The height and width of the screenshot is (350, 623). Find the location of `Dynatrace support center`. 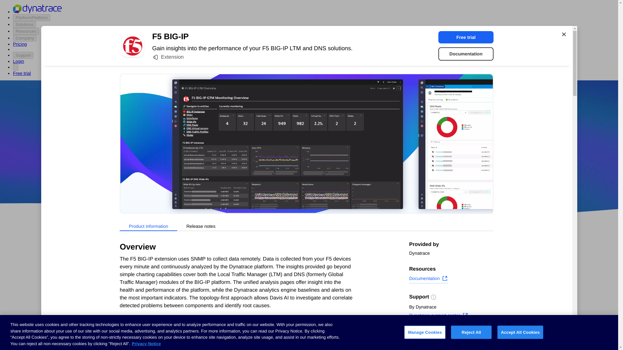

Dynatrace support center is located at coordinates (439, 316).